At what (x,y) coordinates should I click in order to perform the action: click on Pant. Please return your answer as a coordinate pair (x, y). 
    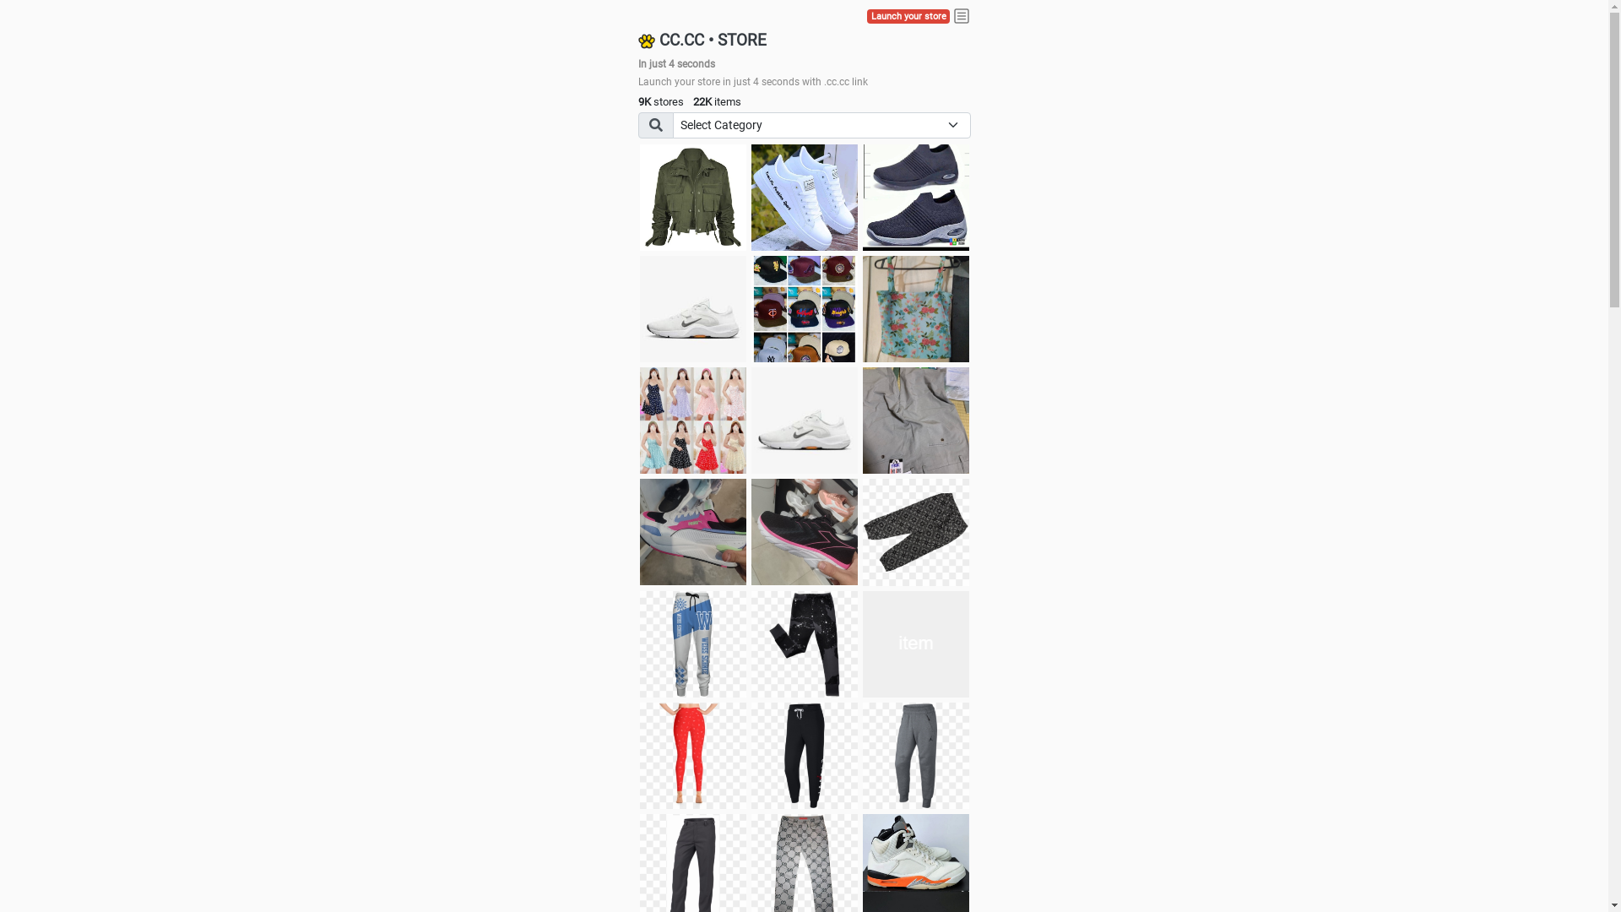
    Looking at the image, I should click on (693, 644).